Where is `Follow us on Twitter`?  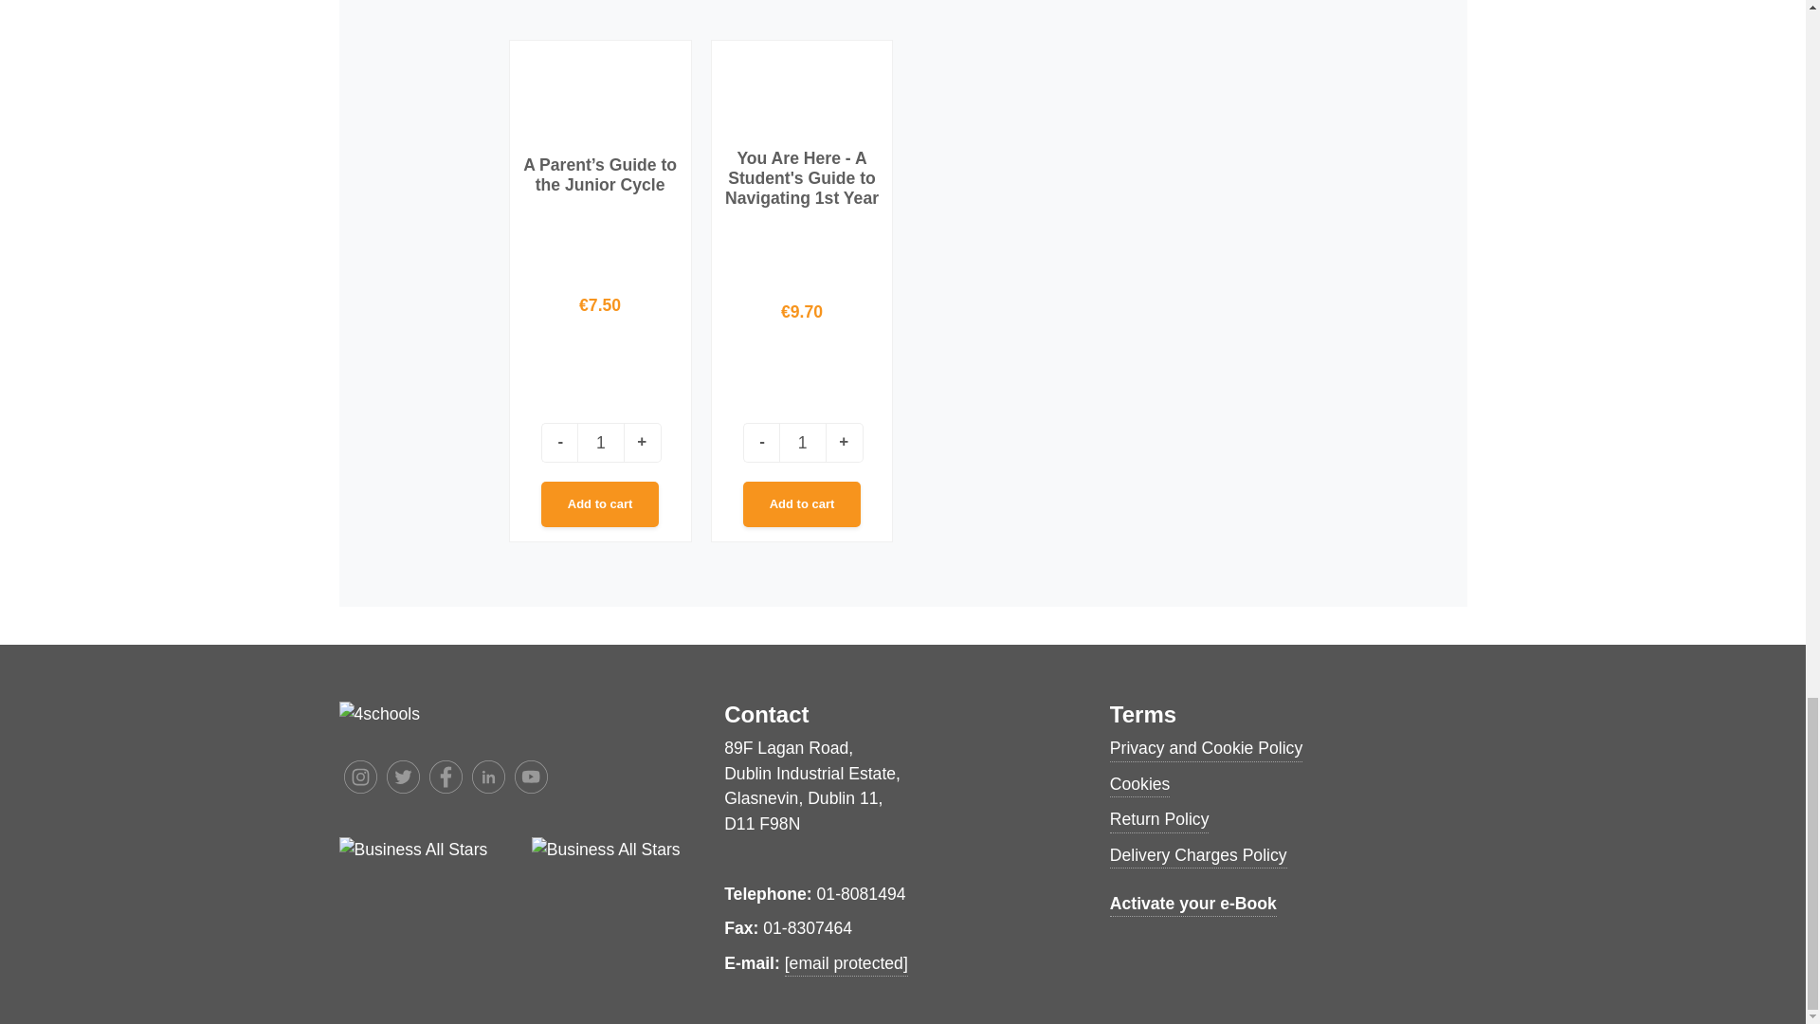
Follow us on Twitter is located at coordinates (402, 777).